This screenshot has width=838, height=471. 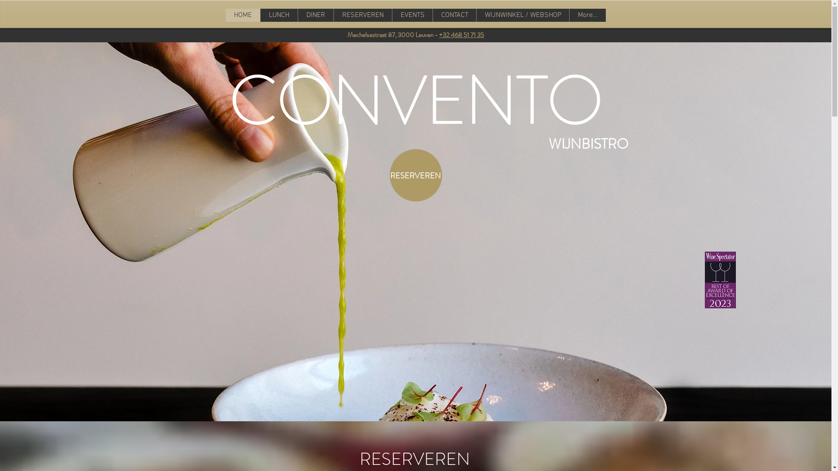 What do you see at coordinates (529, 15) in the screenshot?
I see `CONTACT` at bounding box center [529, 15].